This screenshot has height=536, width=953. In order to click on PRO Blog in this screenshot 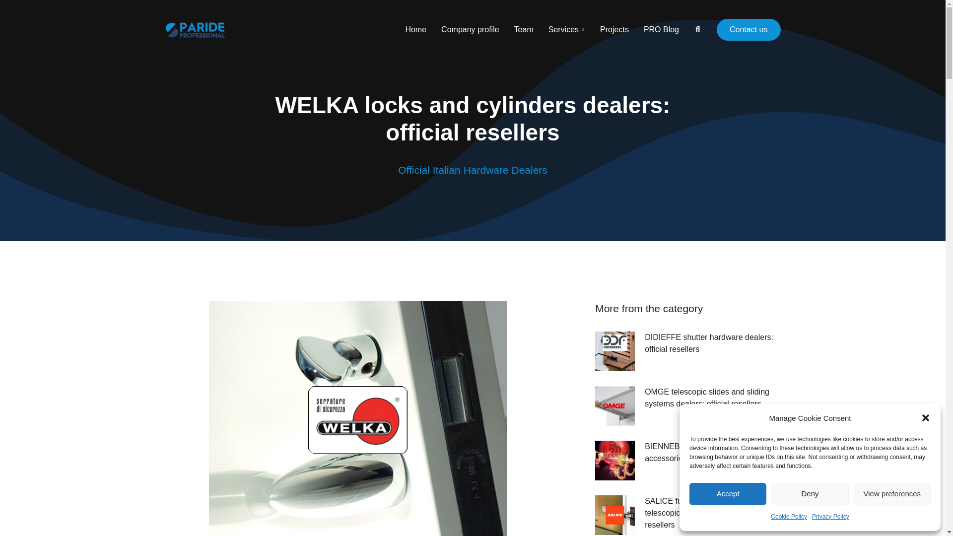, I will do `click(661, 29)`.